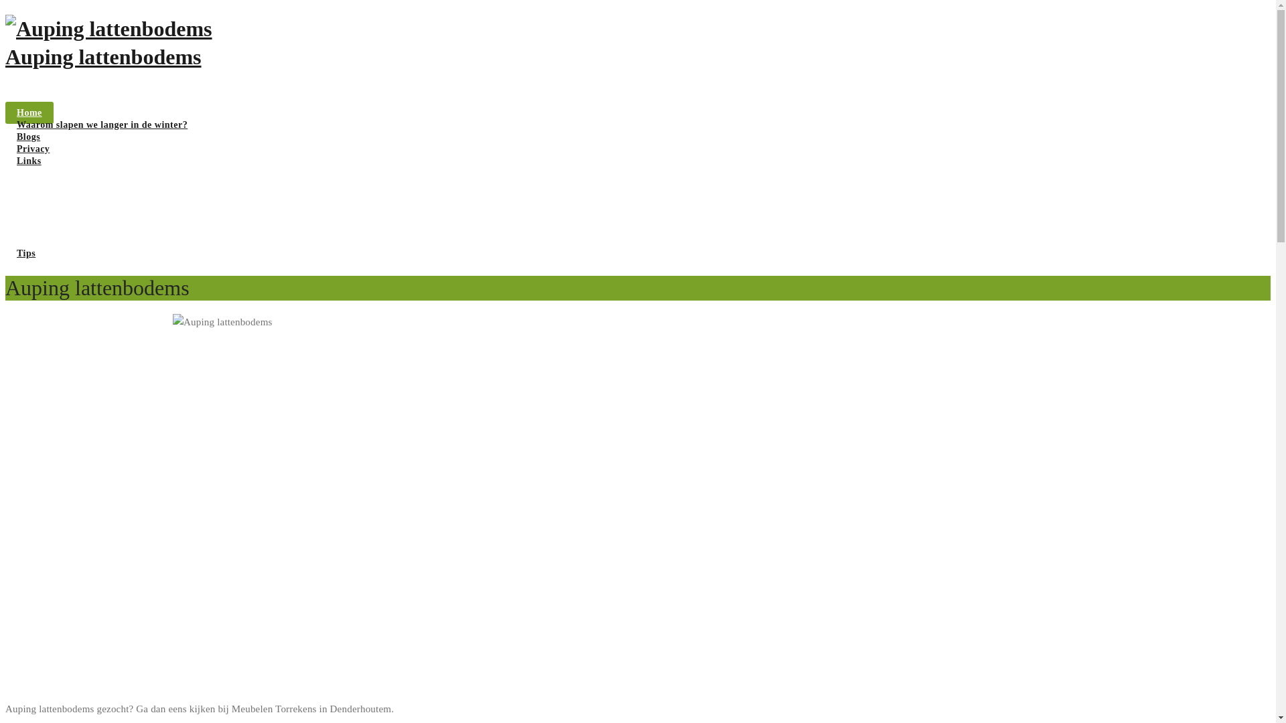  Describe the element at coordinates (102, 125) in the screenshot. I see `Waarom slapen we langer in de winter?` at that location.